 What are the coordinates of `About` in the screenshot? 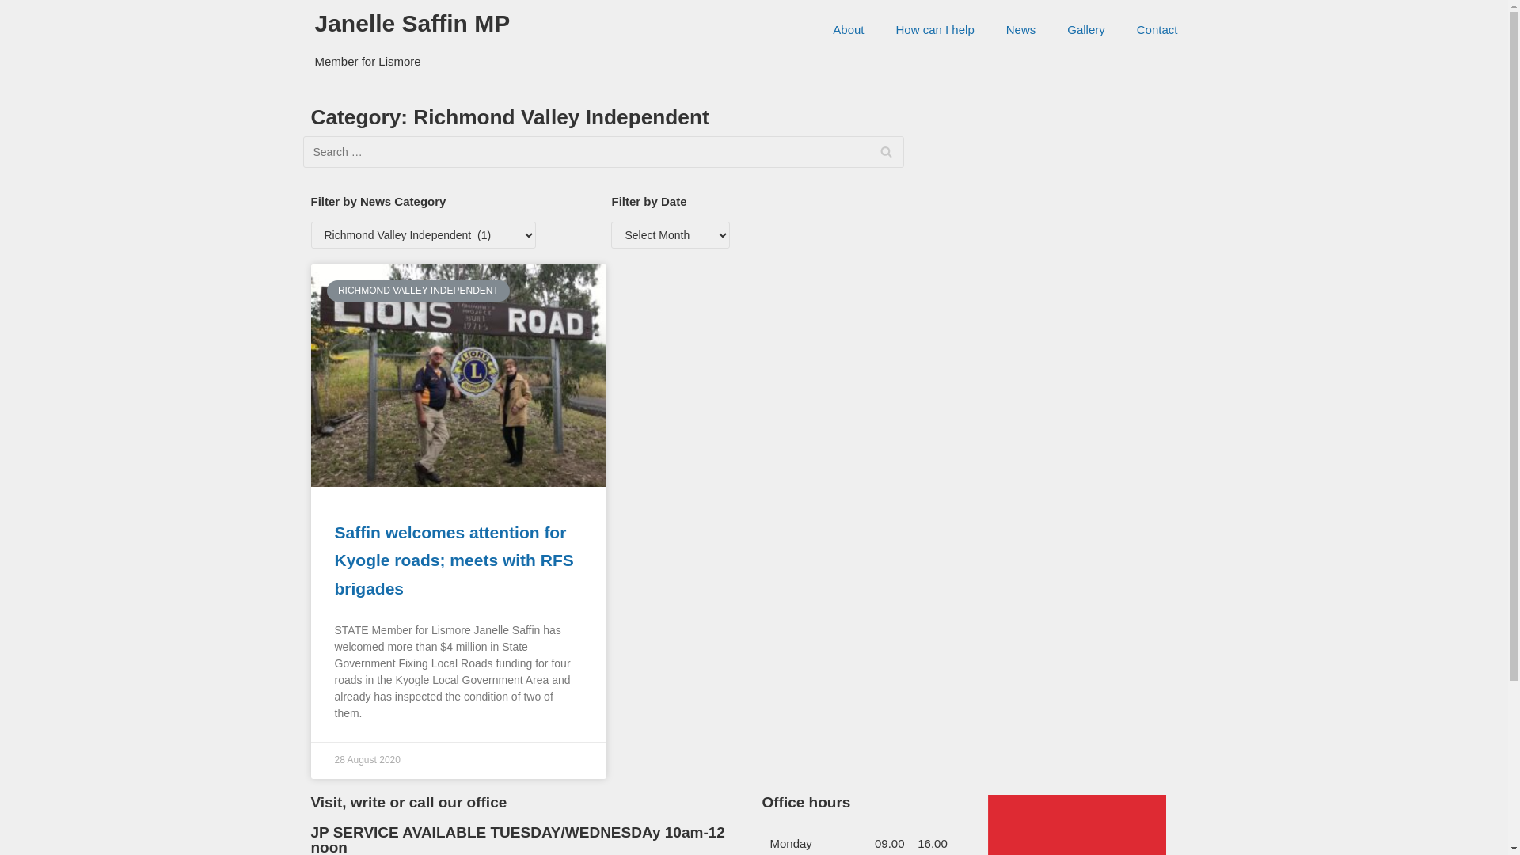 It's located at (849, 30).